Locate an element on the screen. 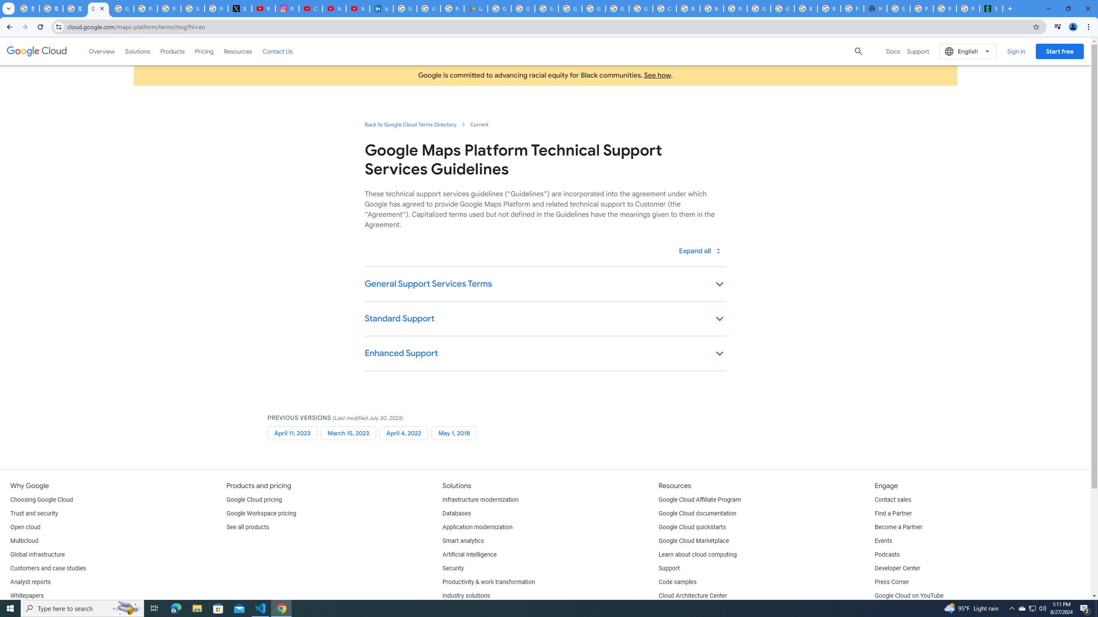 The image size is (1098, 617). Start free is located at coordinates (1059, 51).